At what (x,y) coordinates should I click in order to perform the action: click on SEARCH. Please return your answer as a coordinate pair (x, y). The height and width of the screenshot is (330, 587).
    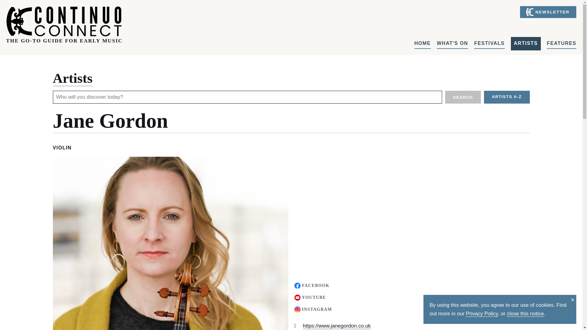
    Looking at the image, I should click on (463, 97).